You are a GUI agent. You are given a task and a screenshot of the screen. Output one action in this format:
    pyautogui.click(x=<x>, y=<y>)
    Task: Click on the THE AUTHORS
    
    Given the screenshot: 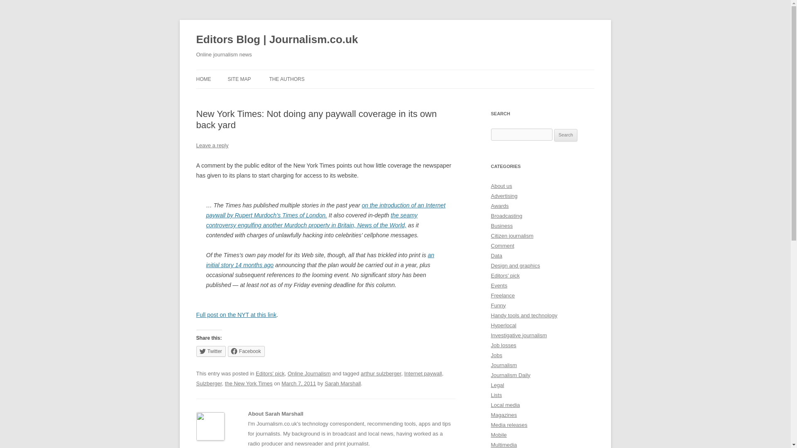 What is the action you would take?
    pyautogui.click(x=286, y=79)
    